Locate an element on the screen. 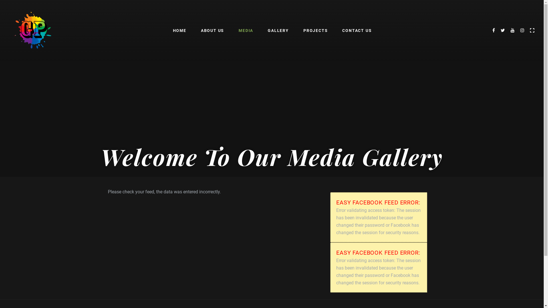 The width and height of the screenshot is (548, 308). MEDIA is located at coordinates (246, 31).